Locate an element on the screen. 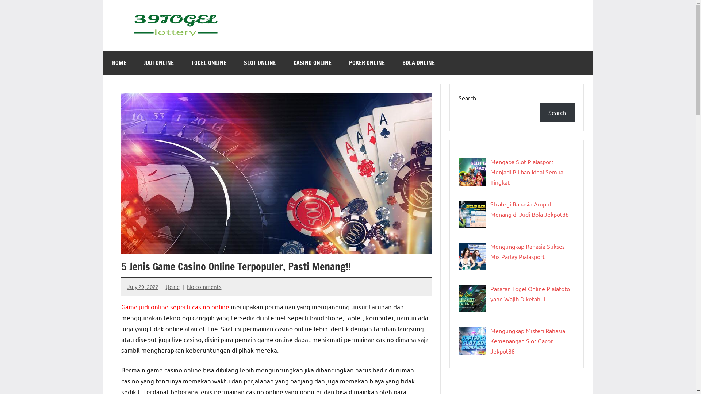  tjeale is located at coordinates (172, 287).